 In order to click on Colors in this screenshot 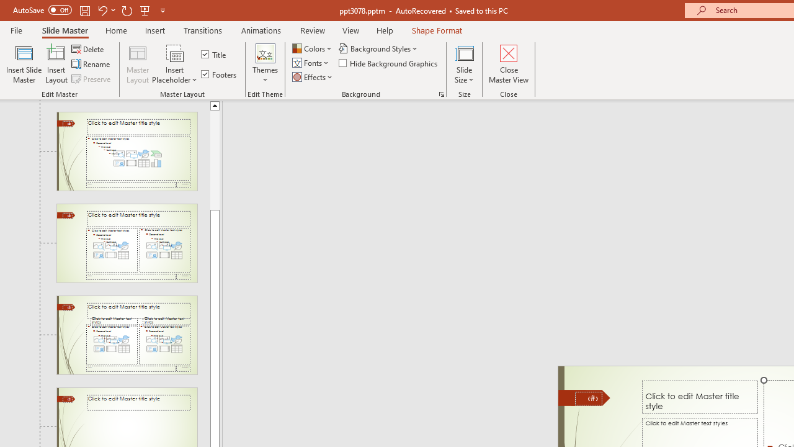, I will do `click(313, 48)`.